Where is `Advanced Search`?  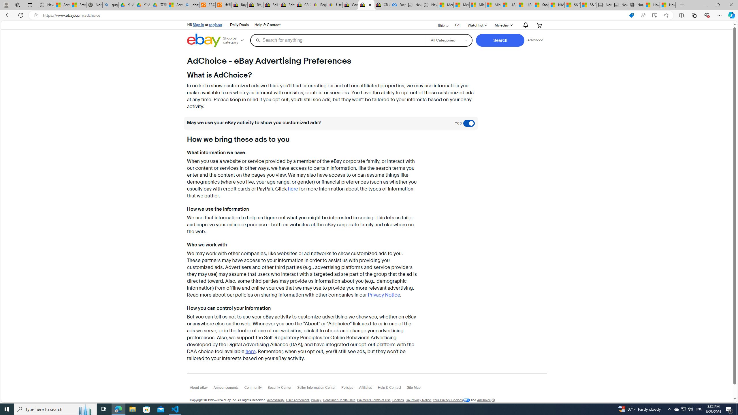 Advanced Search is located at coordinates (535, 40).